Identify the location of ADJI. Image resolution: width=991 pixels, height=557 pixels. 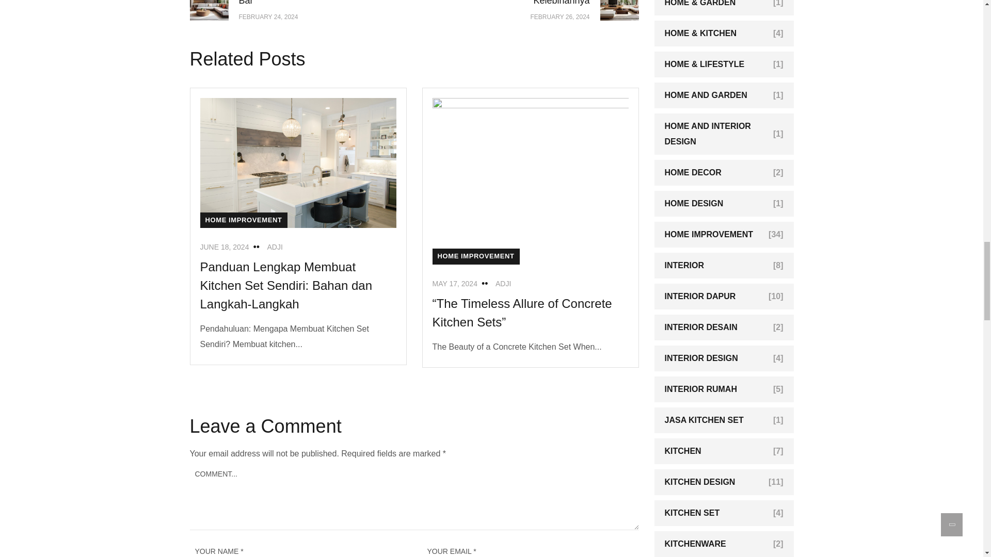
(275, 247).